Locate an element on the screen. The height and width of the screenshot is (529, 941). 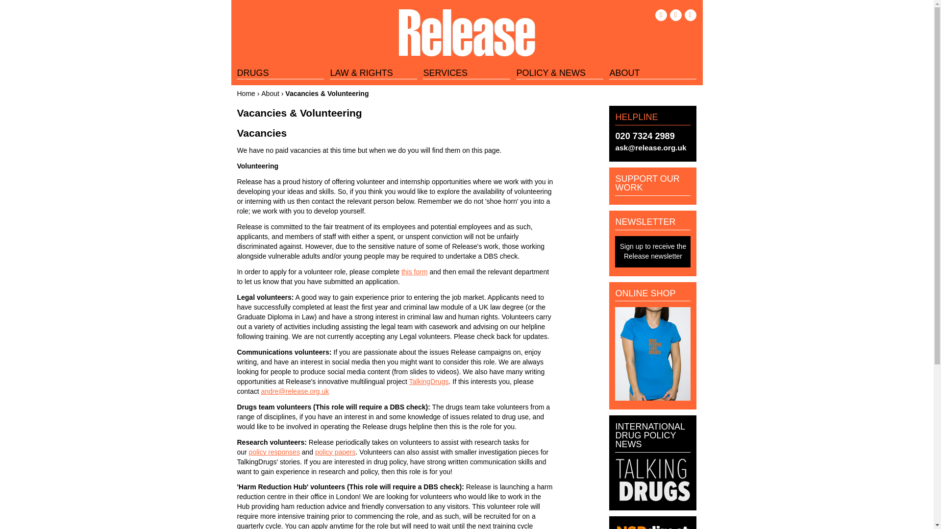
policy responses is located at coordinates (274, 452).